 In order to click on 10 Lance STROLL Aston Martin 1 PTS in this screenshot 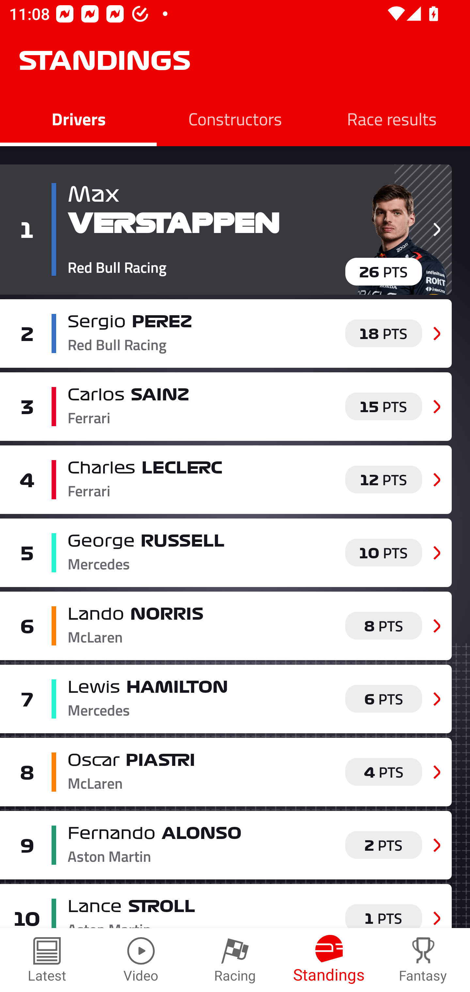, I will do `click(226, 906)`.